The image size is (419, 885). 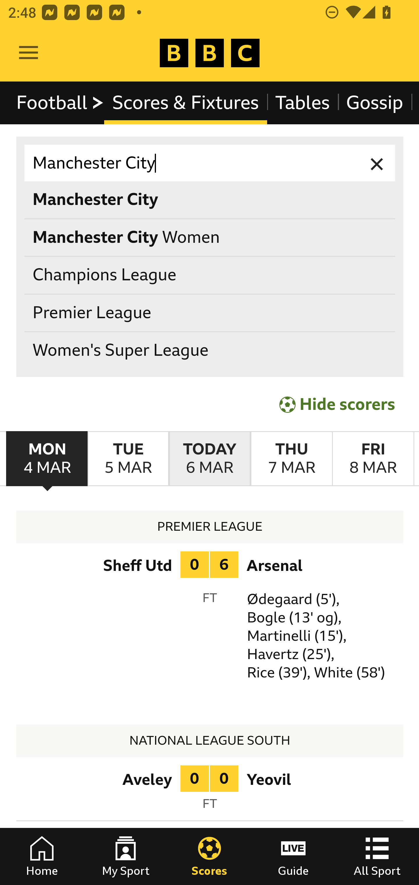 I want to click on Manchester City Women Manchester City  Women, so click(x=210, y=237).